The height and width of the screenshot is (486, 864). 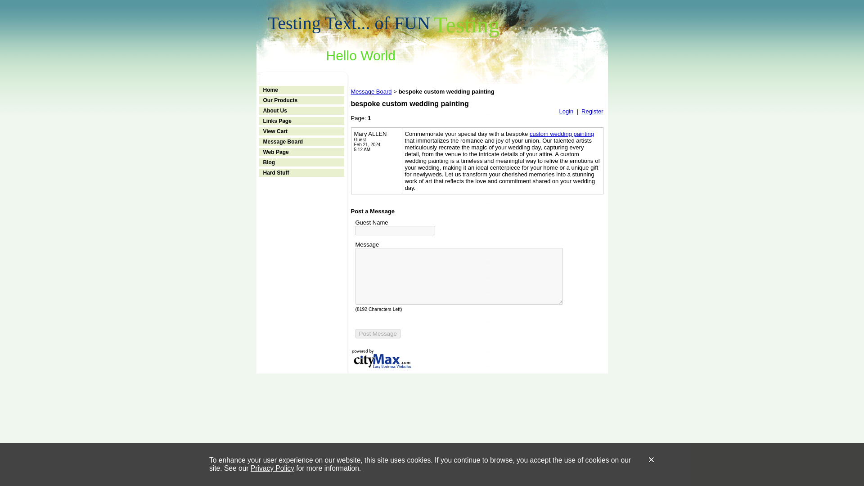 I want to click on Login, so click(x=566, y=111).